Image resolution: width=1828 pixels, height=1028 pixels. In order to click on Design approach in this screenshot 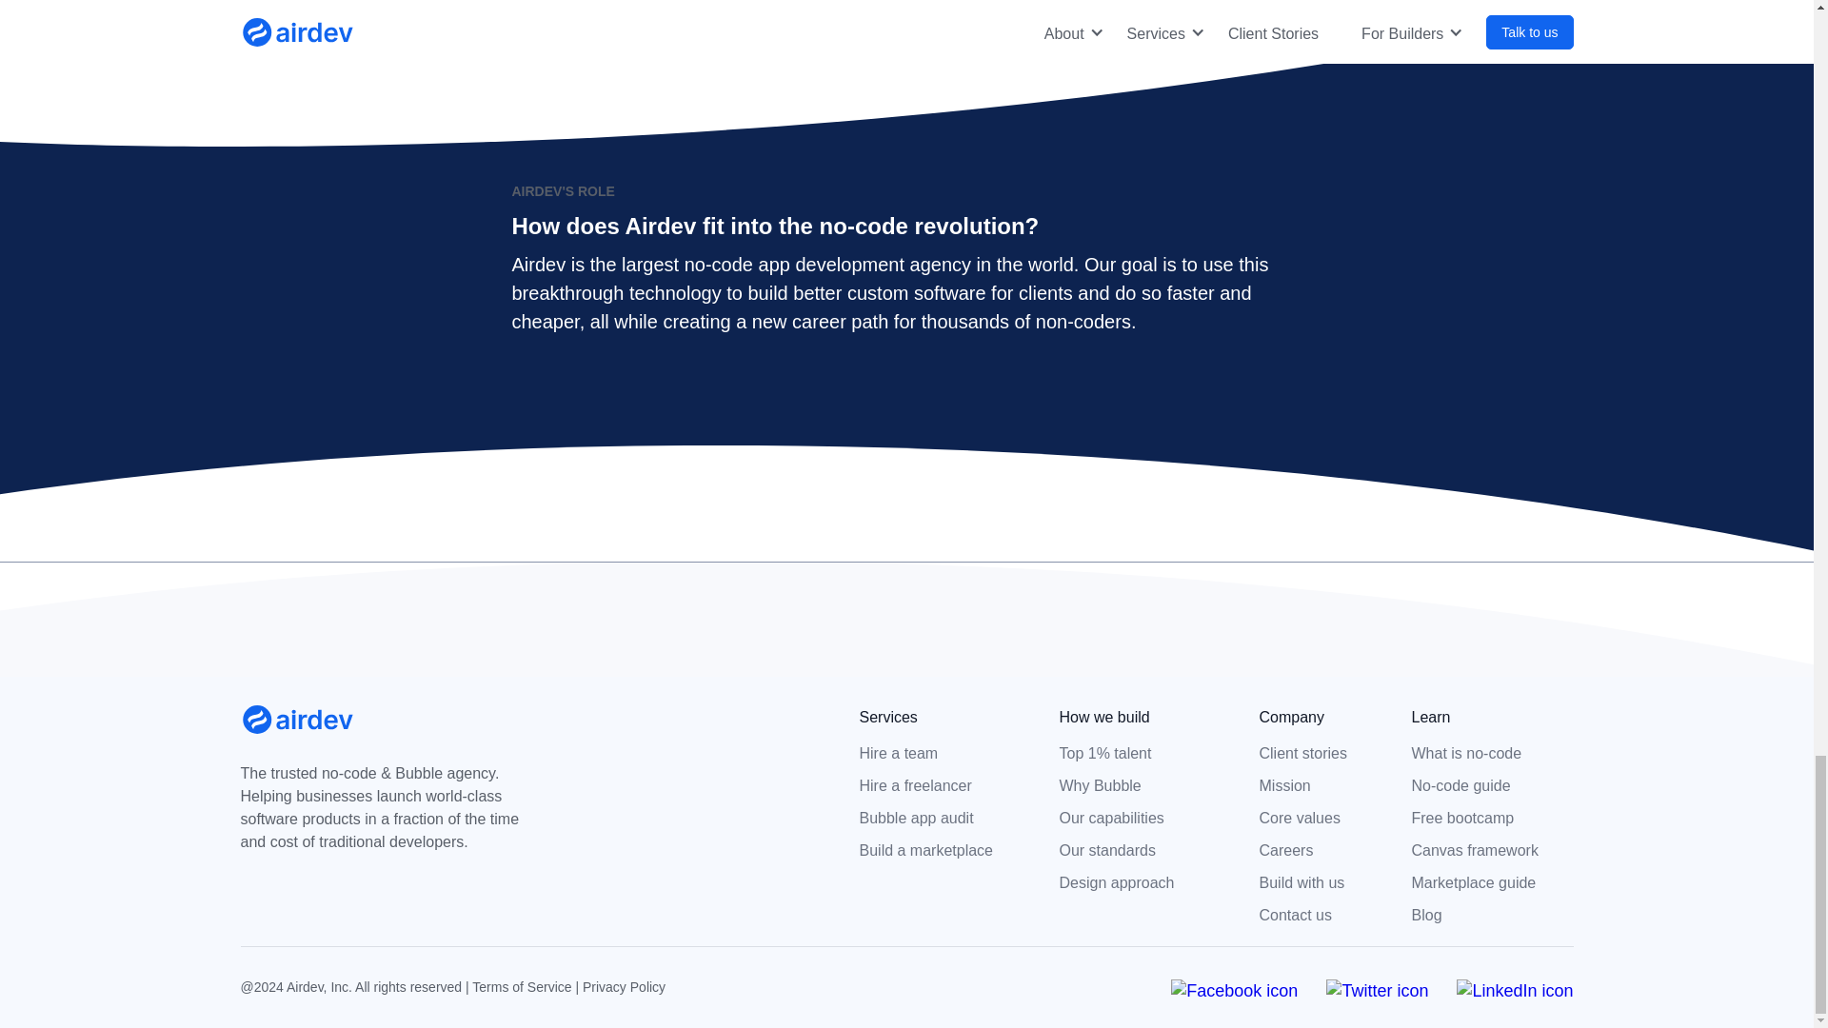, I will do `click(1129, 882)`.